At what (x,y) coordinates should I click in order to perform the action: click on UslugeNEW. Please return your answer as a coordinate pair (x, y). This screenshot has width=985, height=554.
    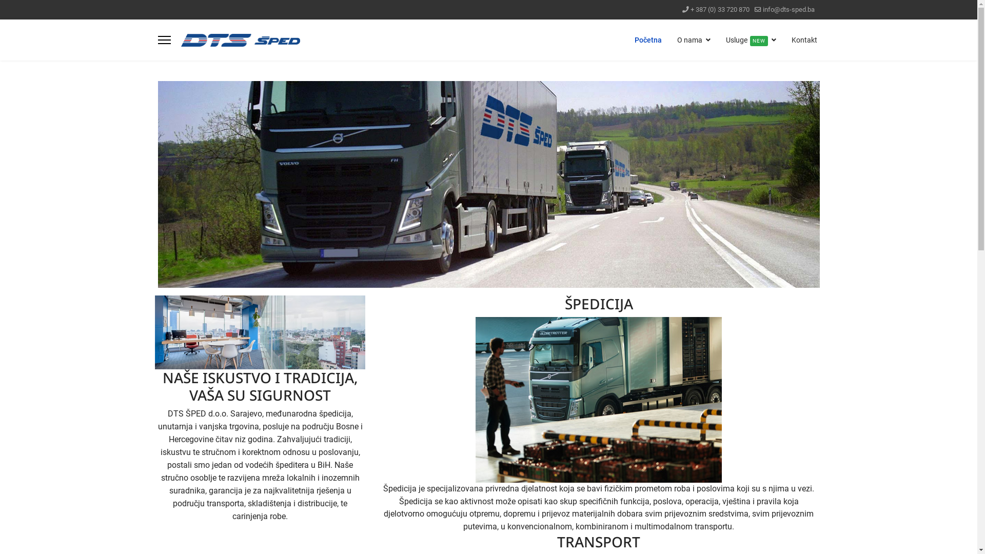
    Looking at the image, I should click on (751, 40).